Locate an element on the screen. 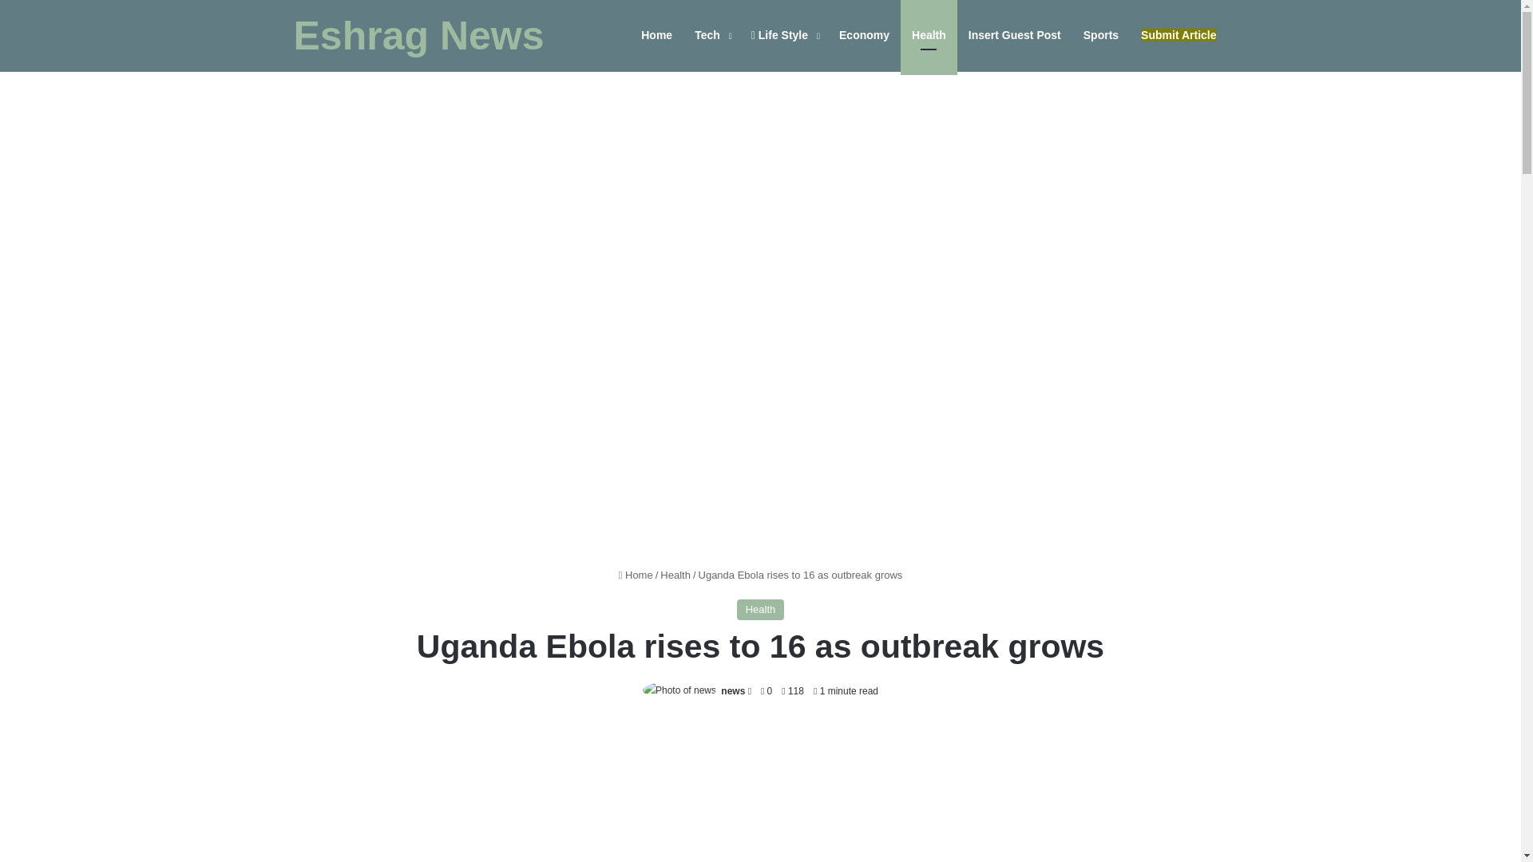 Image resolution: width=1533 pixels, height=862 pixels. Life Style is located at coordinates (784, 35).